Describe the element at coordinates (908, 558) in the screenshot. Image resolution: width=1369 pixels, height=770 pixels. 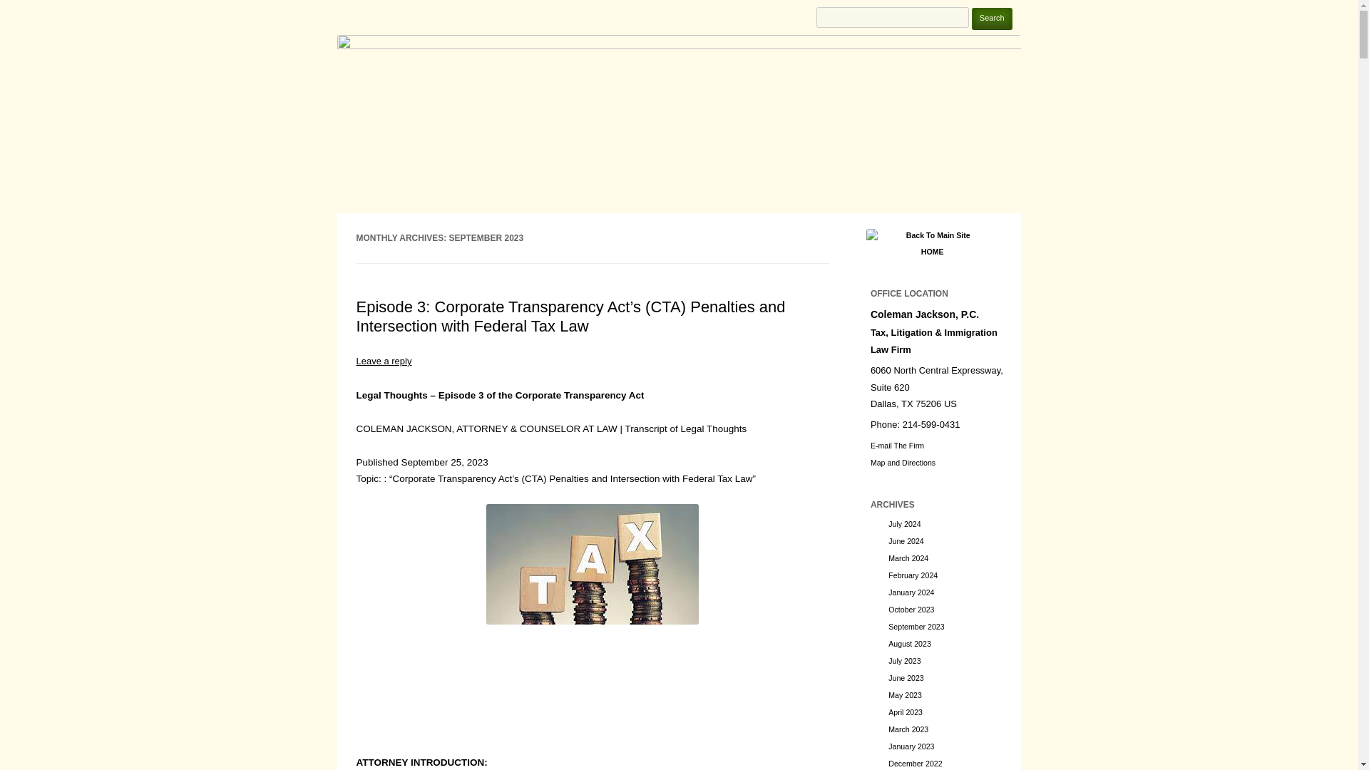
I see `March 2024` at that location.